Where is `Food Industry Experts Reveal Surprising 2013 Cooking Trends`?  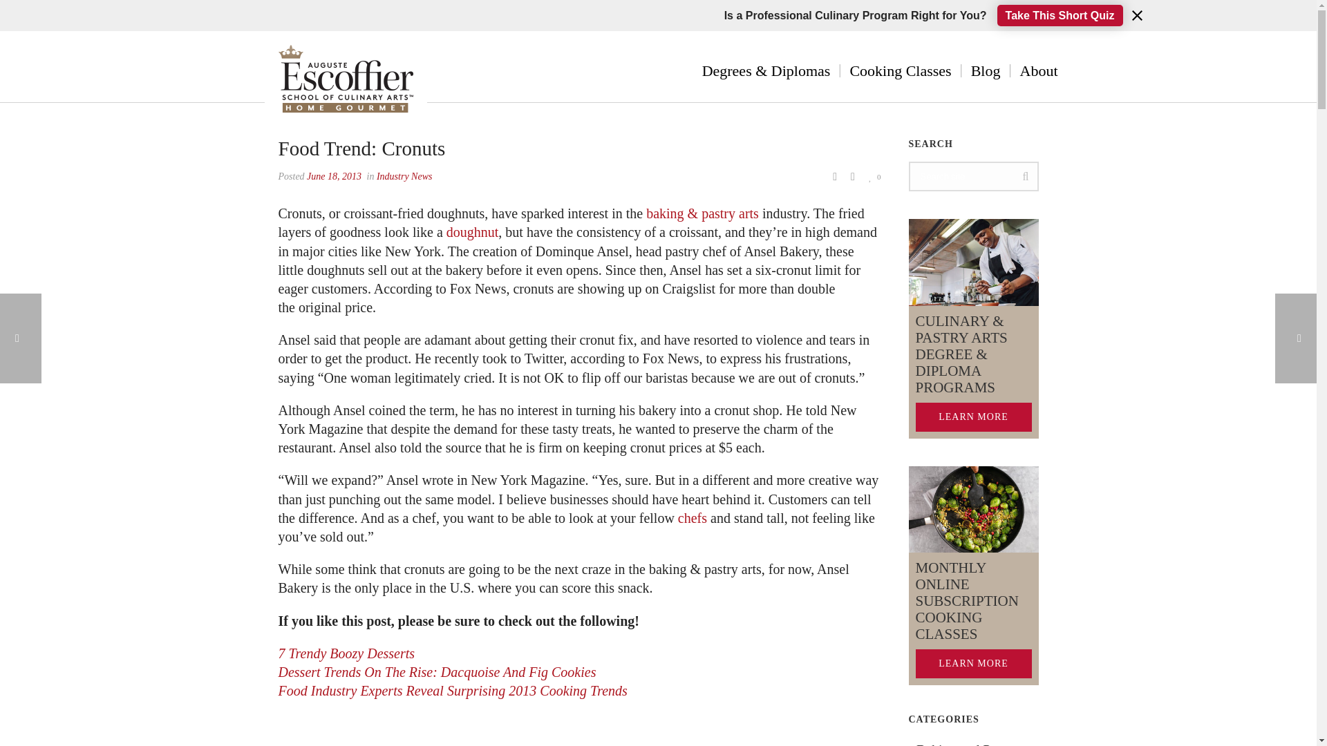 Food Industry Experts Reveal Surprising 2013 Cooking Trends is located at coordinates (452, 691).